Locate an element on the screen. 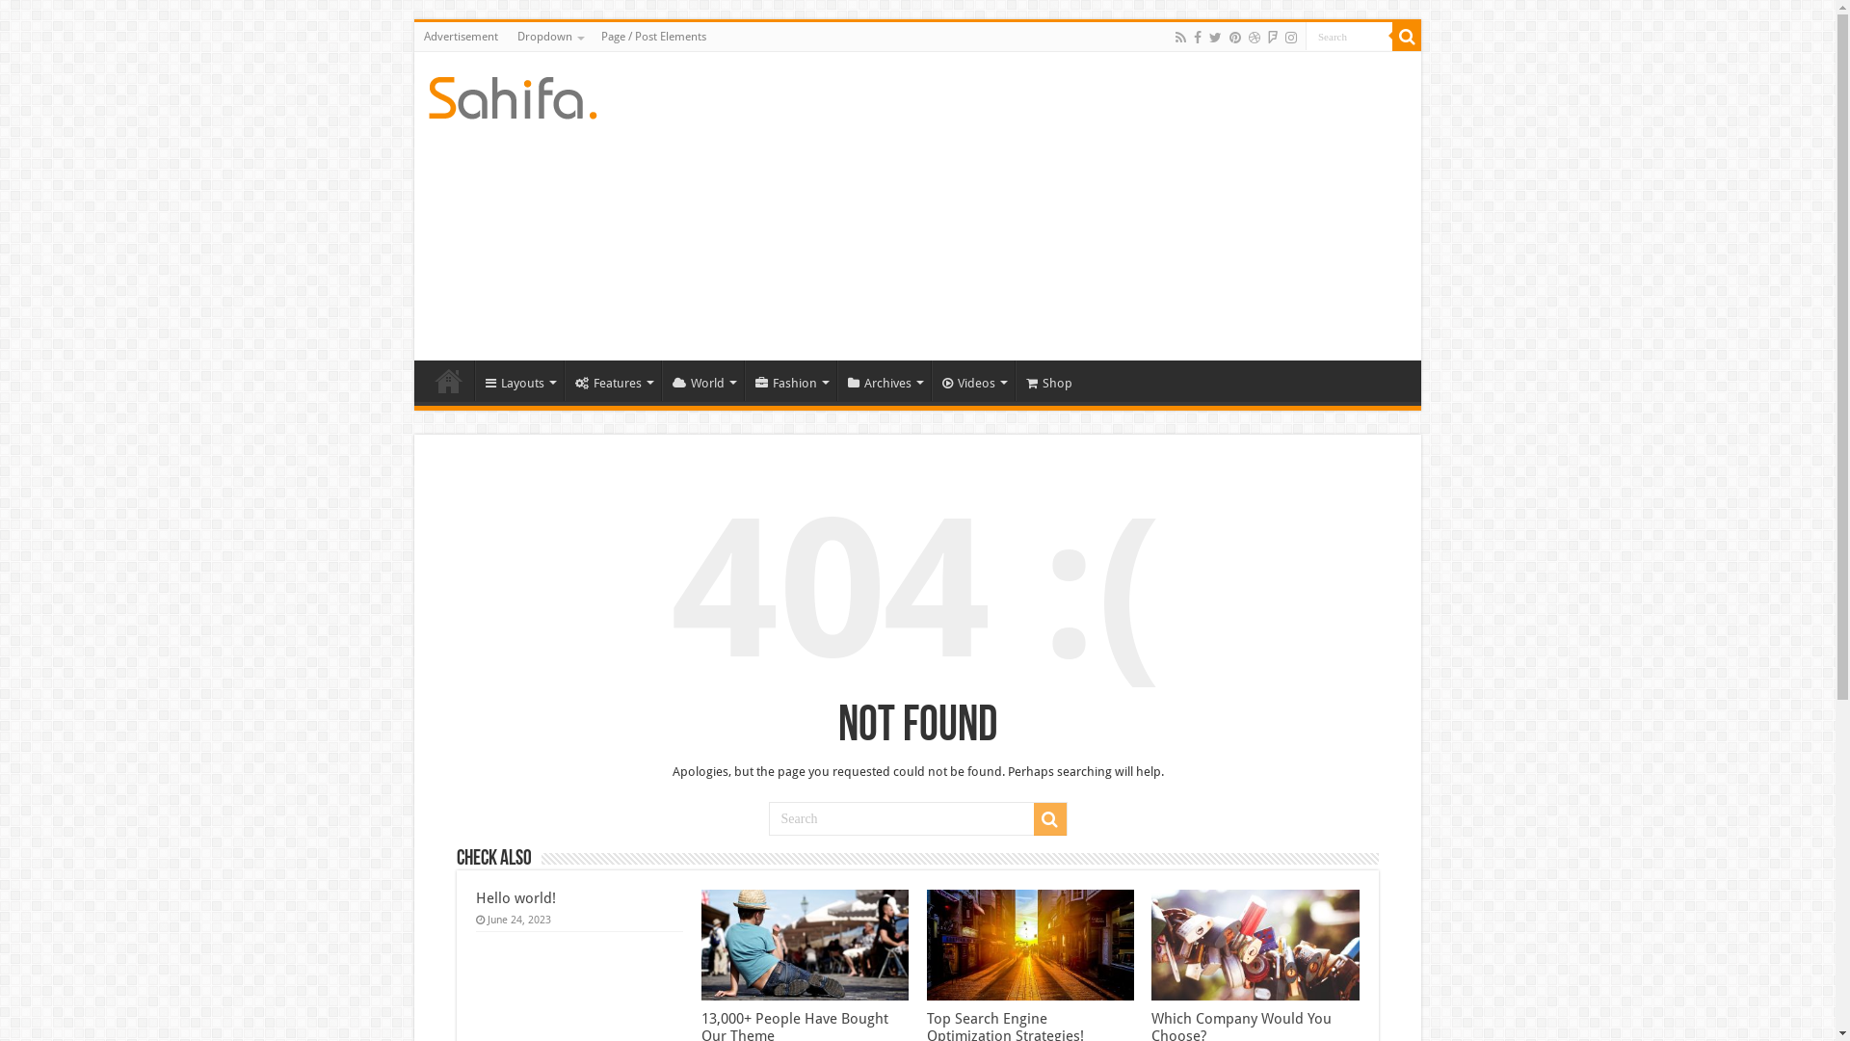 The image size is (1850, 1041). Search is located at coordinates (1407, 37).